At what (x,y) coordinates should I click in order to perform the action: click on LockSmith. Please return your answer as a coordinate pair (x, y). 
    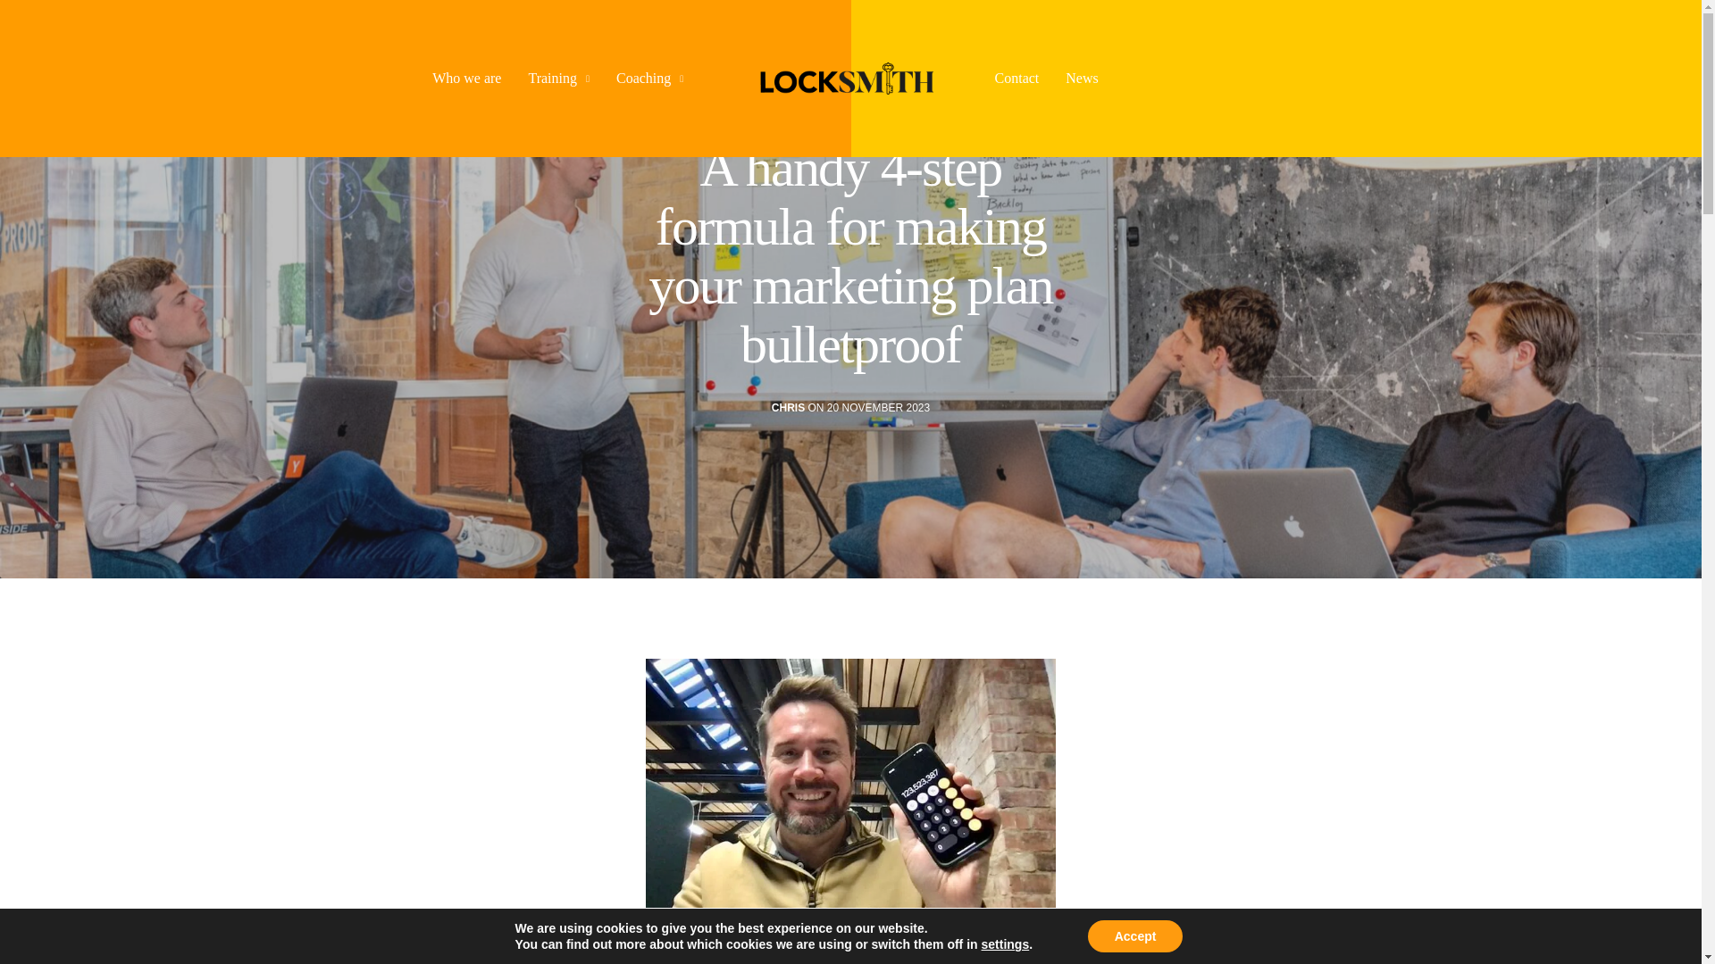
    Looking at the image, I should click on (838, 79).